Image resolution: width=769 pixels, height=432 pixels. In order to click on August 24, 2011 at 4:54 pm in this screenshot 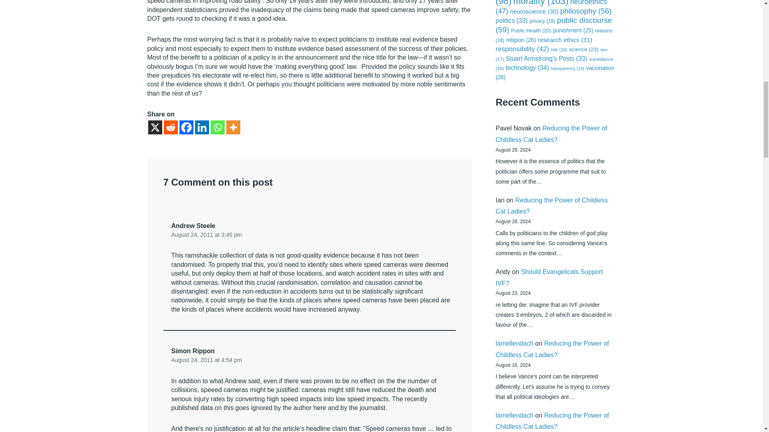, I will do `click(207, 360)`.